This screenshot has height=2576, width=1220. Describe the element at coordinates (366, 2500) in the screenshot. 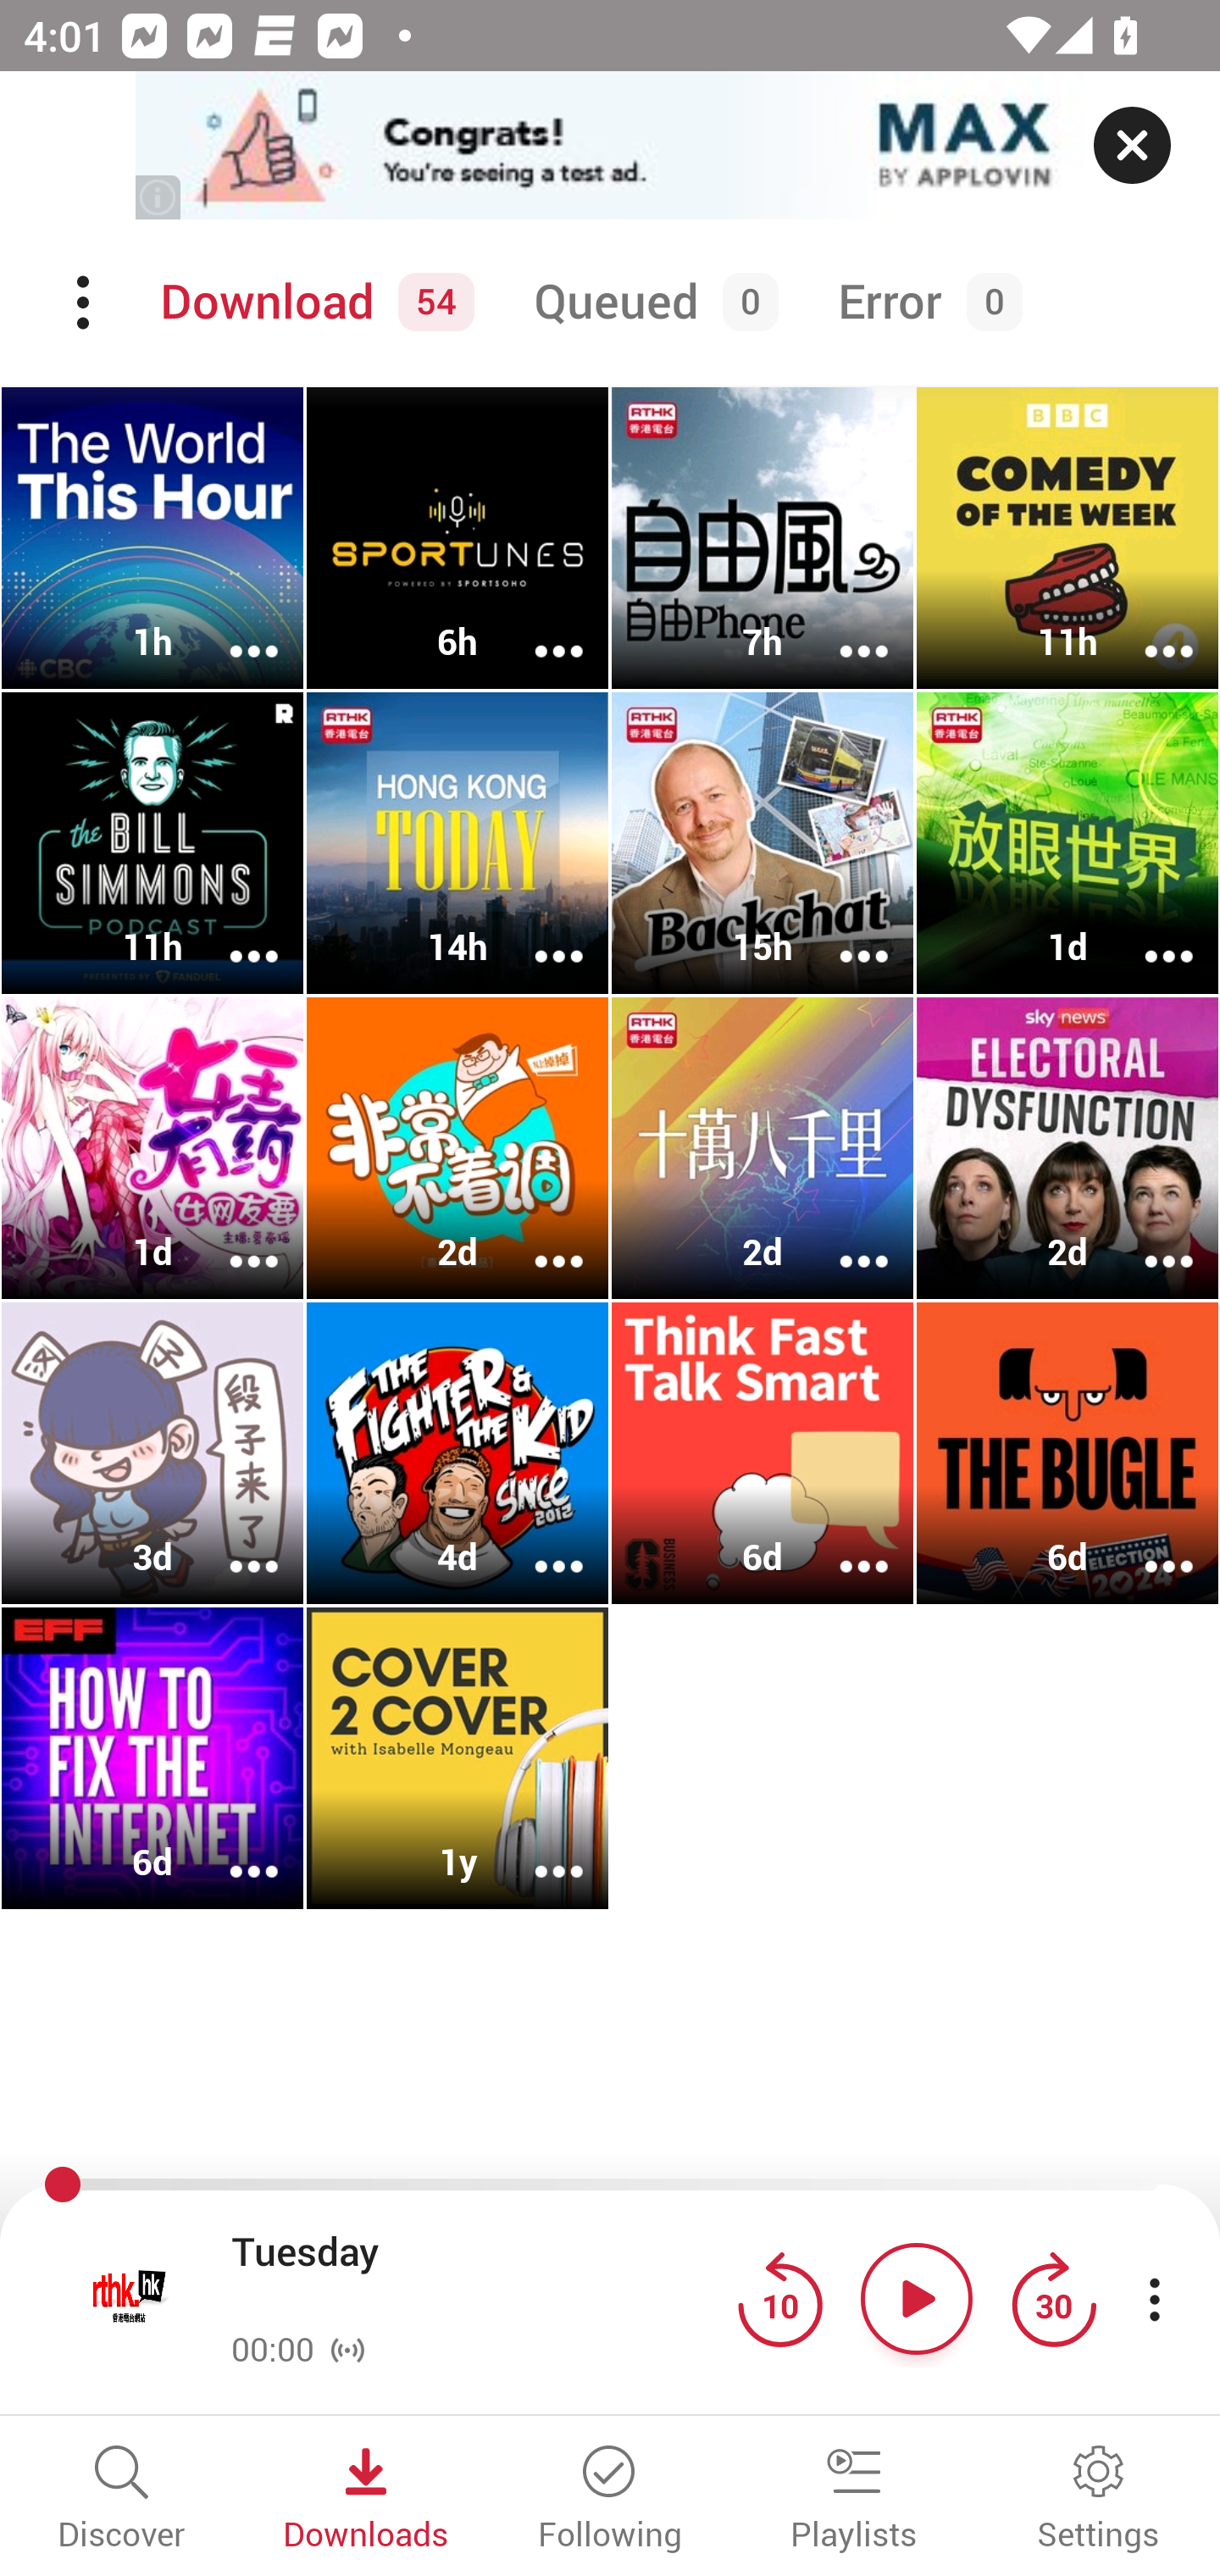

I see `Downloads` at that location.